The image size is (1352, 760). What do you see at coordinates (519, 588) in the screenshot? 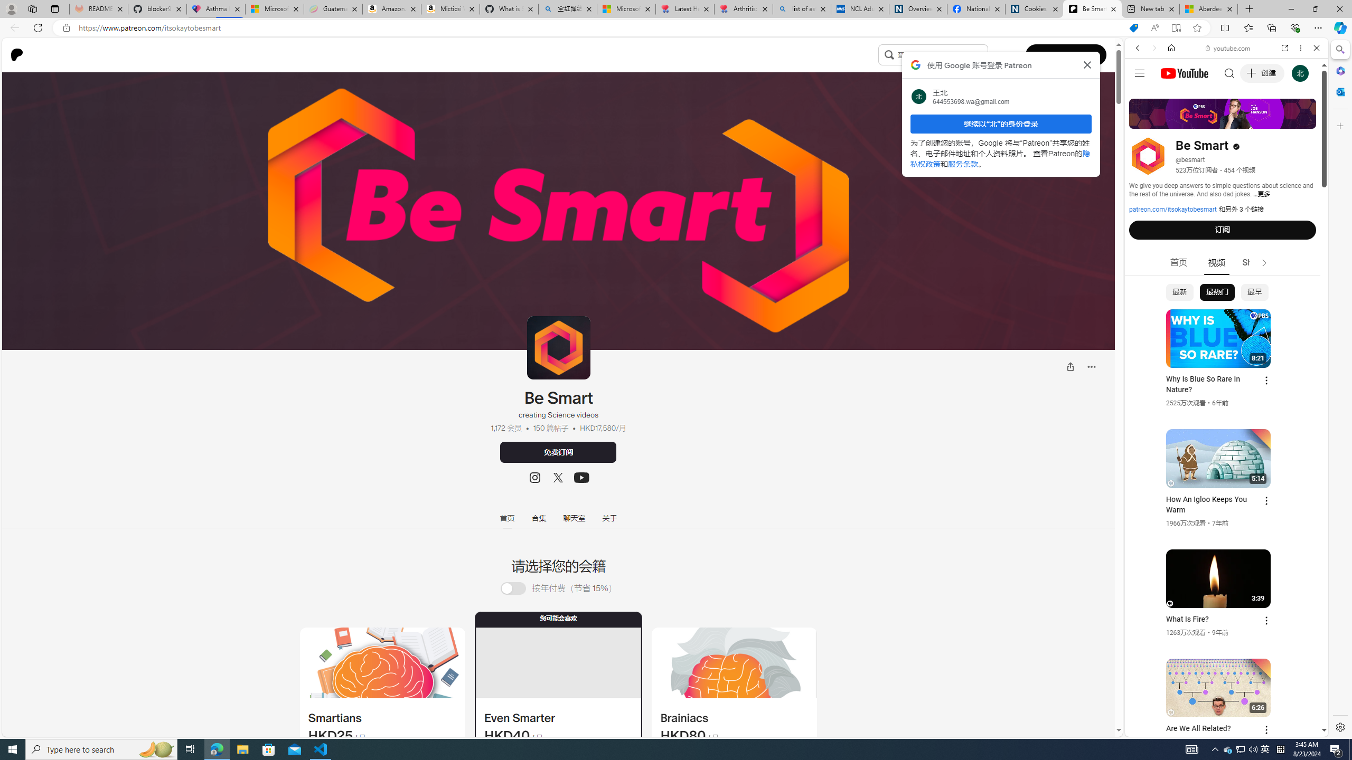
I see `Loading` at bounding box center [519, 588].